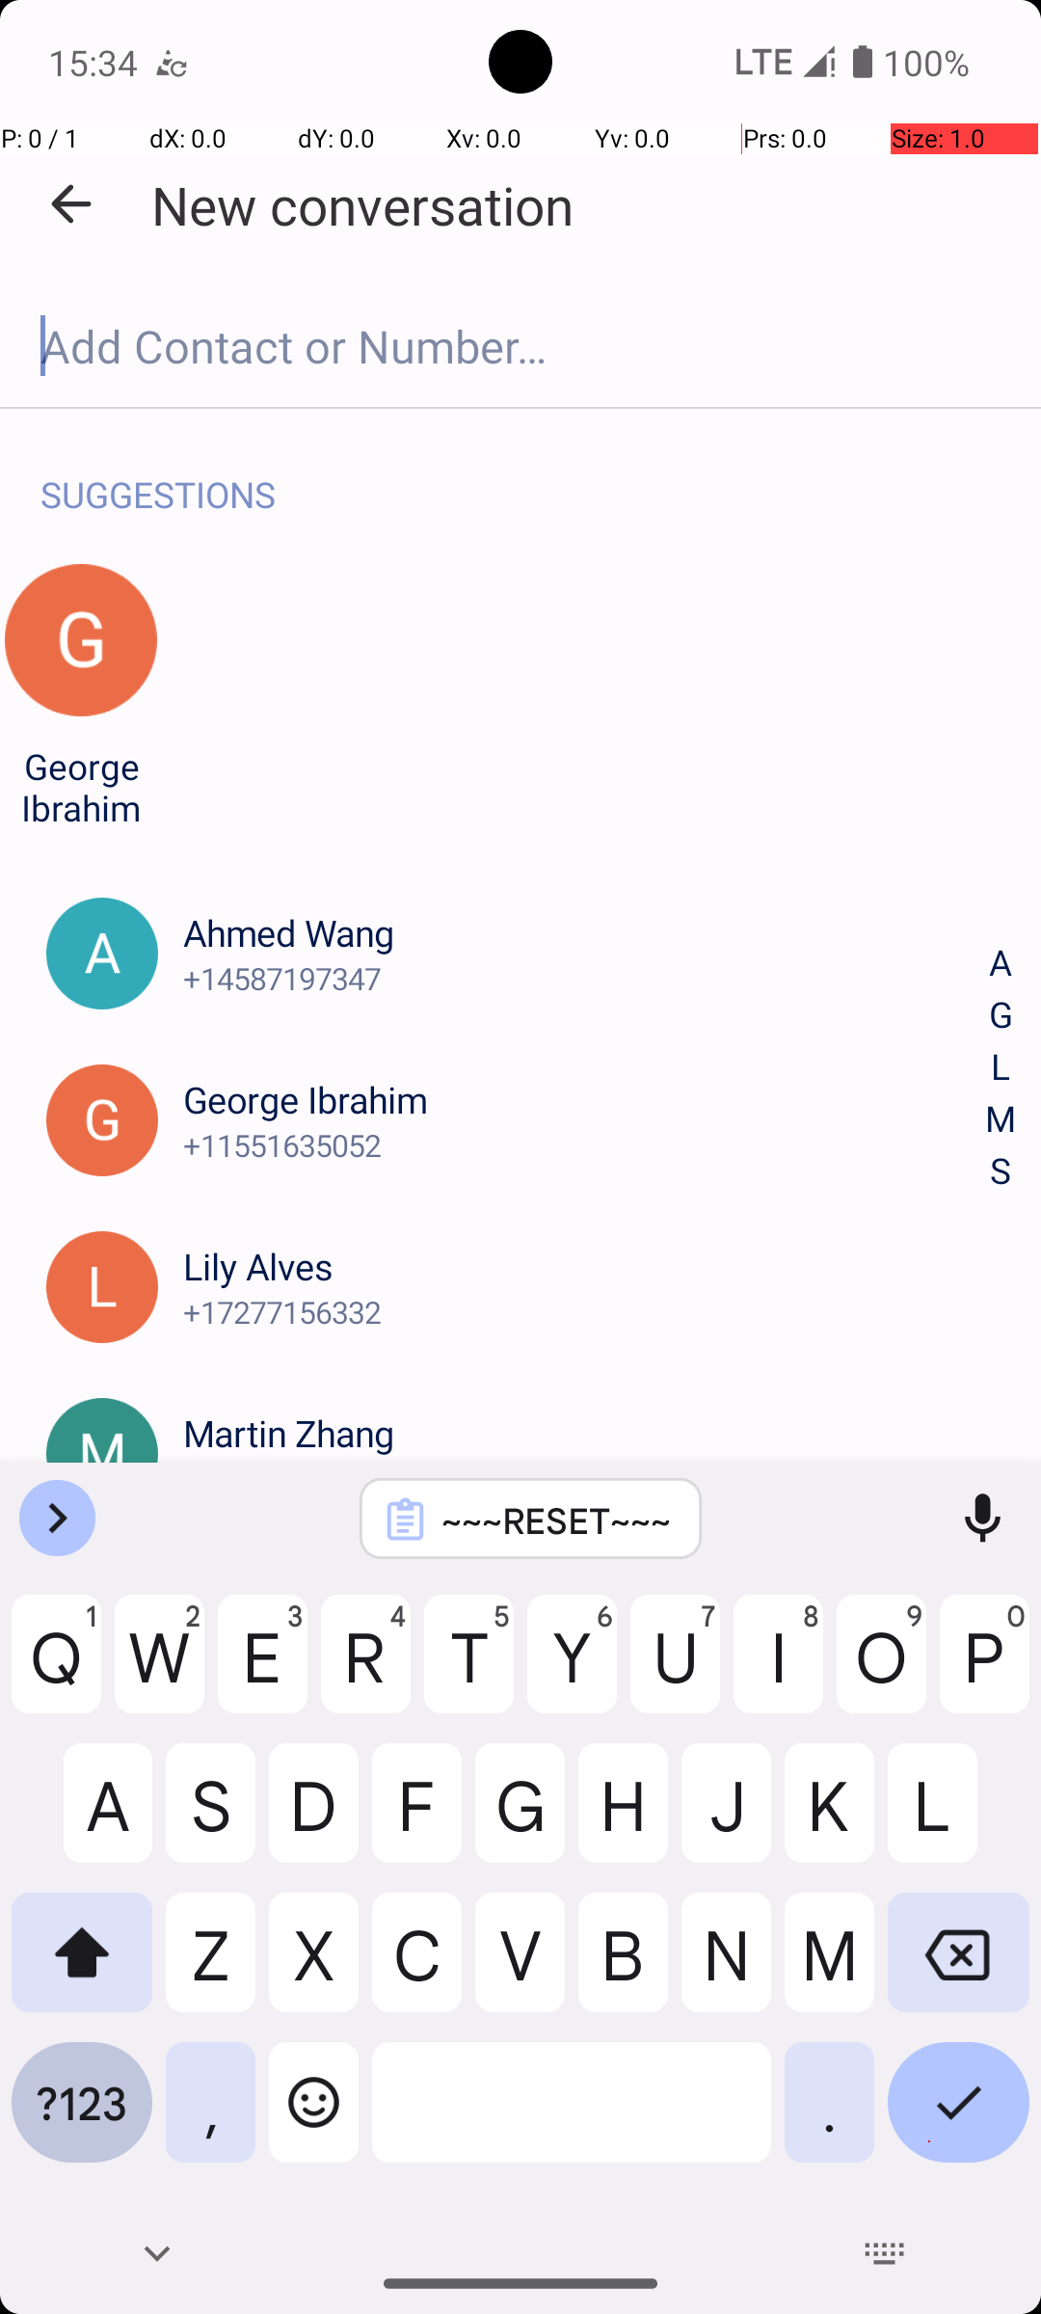  What do you see at coordinates (586, 1479) in the screenshot?
I see `+13323191938` at bounding box center [586, 1479].